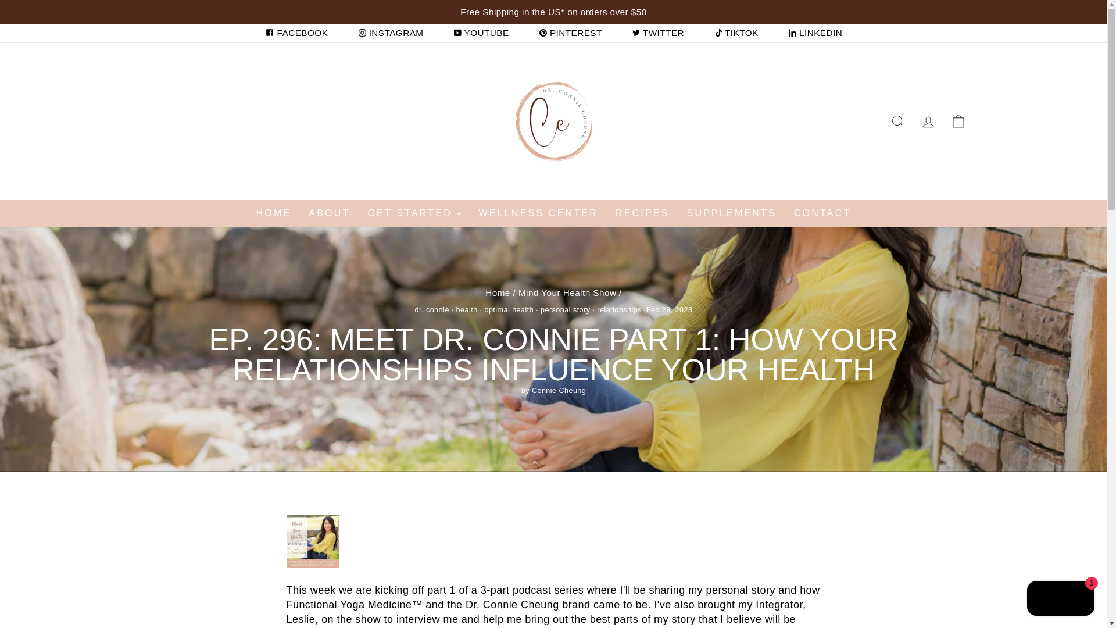 Image resolution: width=1116 pixels, height=628 pixels. I want to click on PINTEREST, so click(571, 33).